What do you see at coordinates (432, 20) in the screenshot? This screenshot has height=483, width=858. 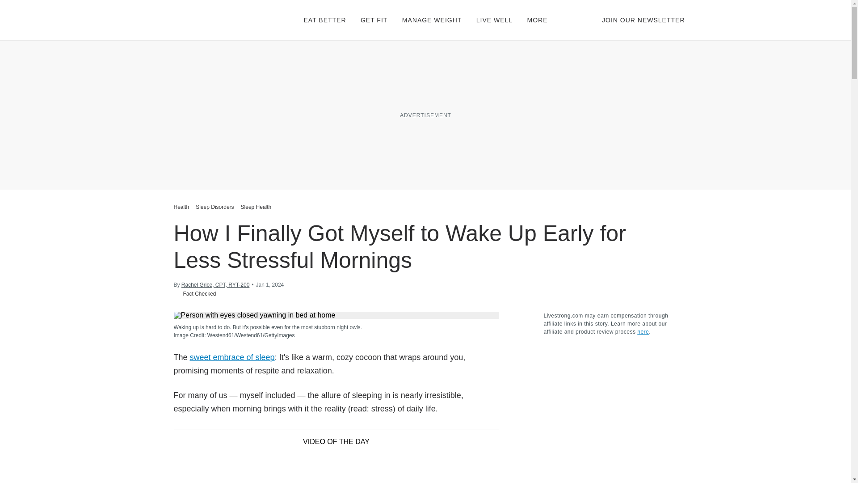 I see `MANAGE WEIGHT` at bounding box center [432, 20].